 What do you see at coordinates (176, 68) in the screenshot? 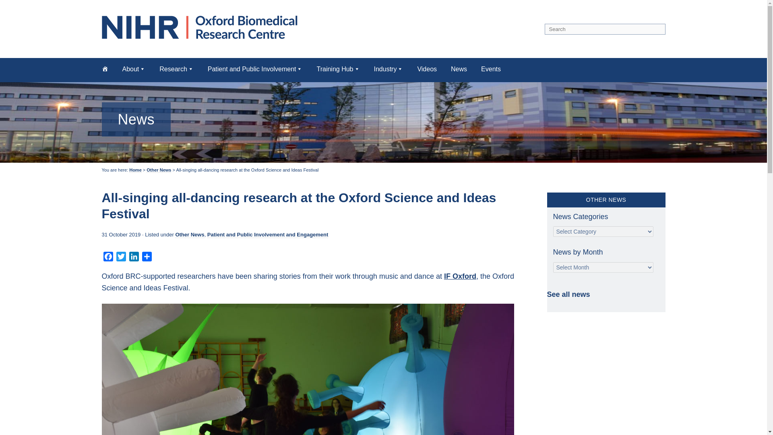
I see `Research` at bounding box center [176, 68].